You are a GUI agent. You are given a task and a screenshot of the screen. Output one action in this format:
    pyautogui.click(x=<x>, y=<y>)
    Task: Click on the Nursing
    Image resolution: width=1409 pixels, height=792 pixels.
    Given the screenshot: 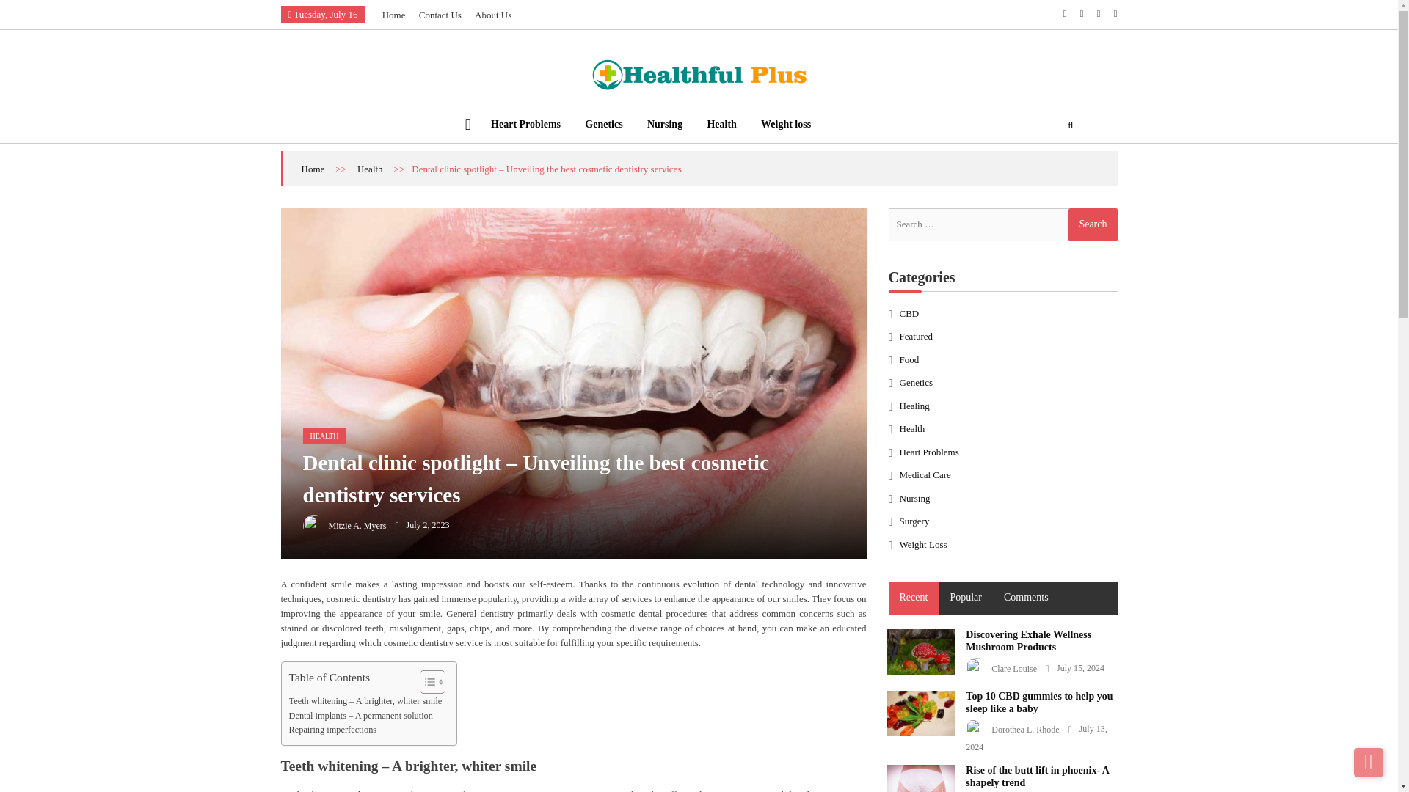 What is the action you would take?
    pyautogui.click(x=664, y=123)
    